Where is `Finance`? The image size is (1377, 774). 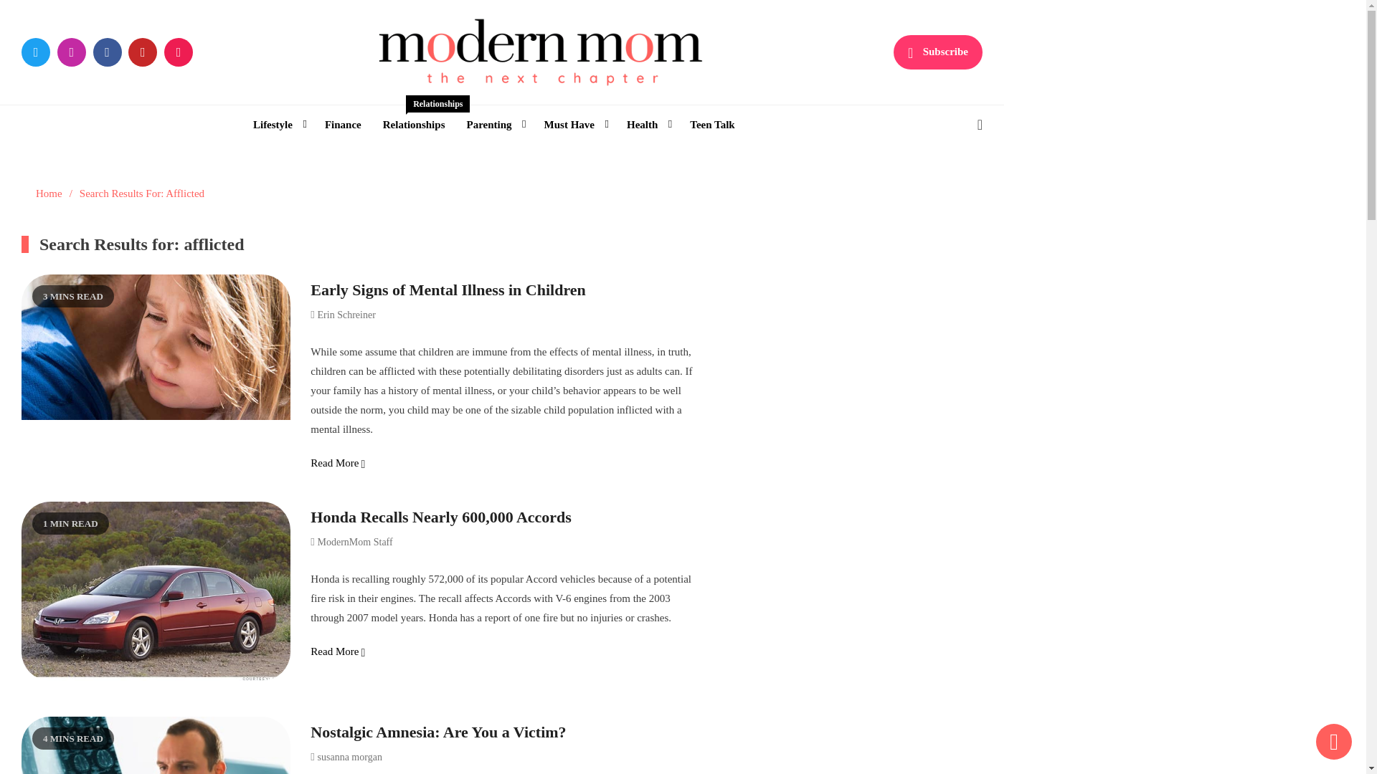
Finance is located at coordinates (343, 125).